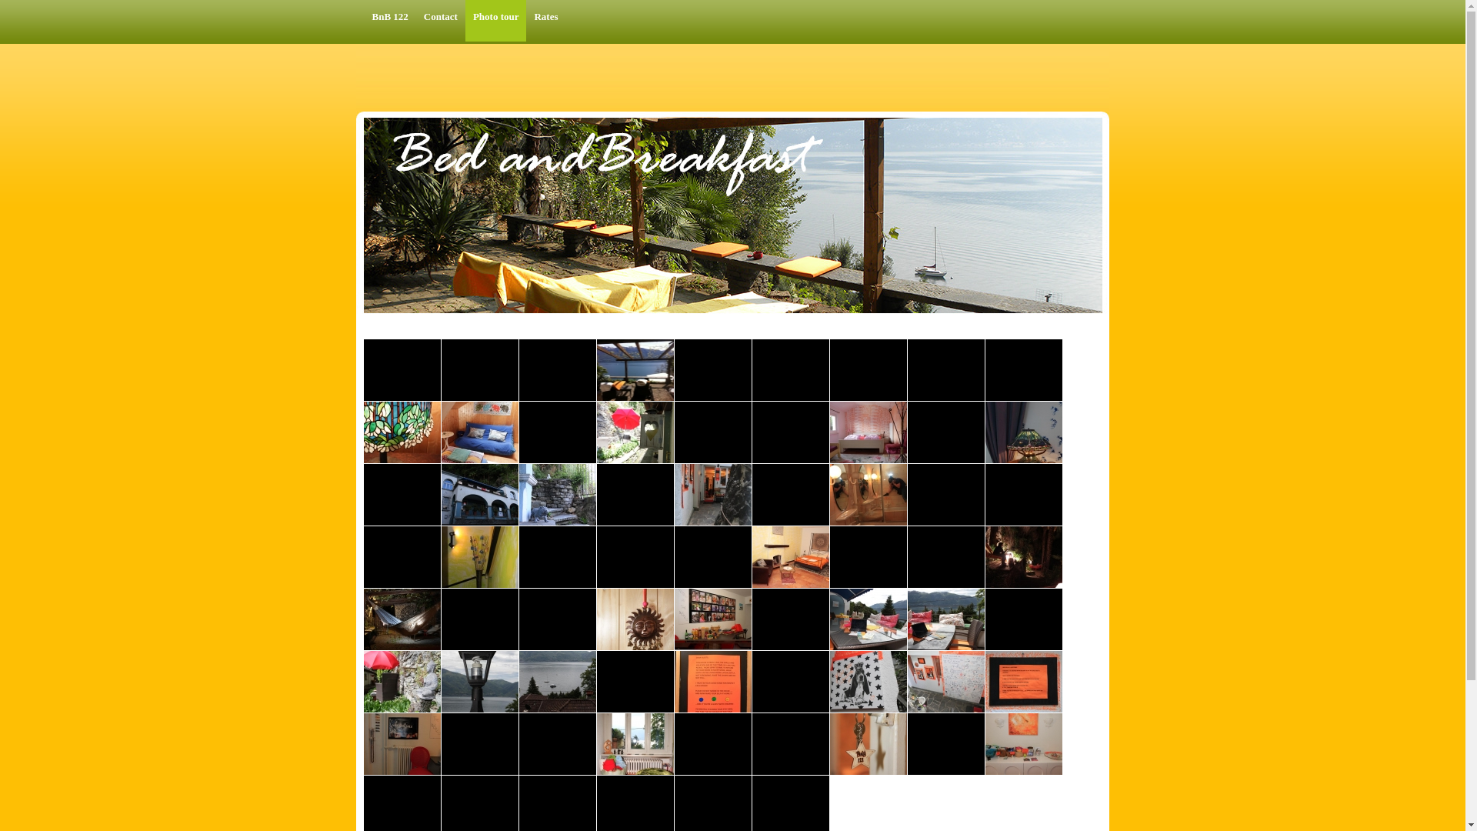 This screenshot has width=1477, height=831. Describe the element at coordinates (1024, 682) in the screenshot. I see `You are viewing the image with filename bnb122_2033.jpg` at that location.